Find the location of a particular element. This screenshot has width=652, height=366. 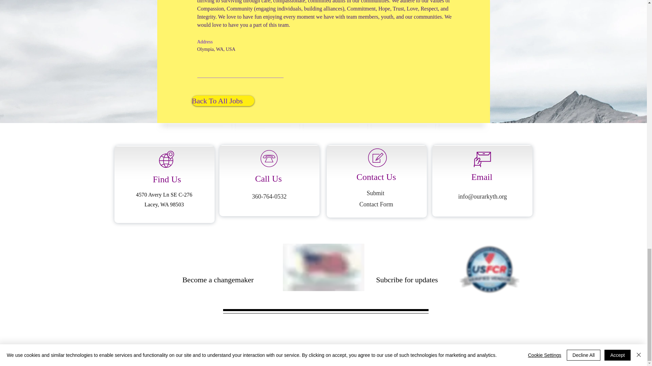

360-764-0532 is located at coordinates (269, 197).